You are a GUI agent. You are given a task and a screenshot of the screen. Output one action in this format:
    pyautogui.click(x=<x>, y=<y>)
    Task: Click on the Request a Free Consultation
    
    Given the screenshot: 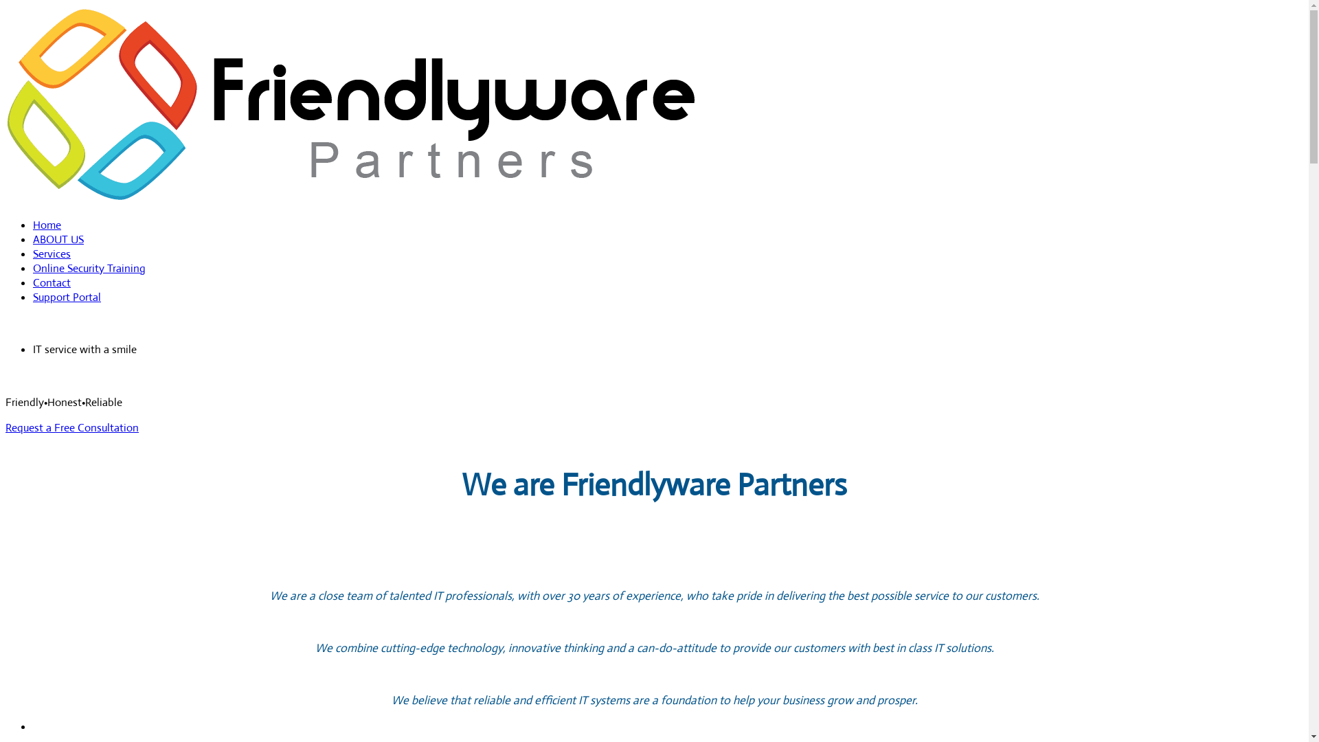 What is the action you would take?
    pyautogui.click(x=72, y=427)
    